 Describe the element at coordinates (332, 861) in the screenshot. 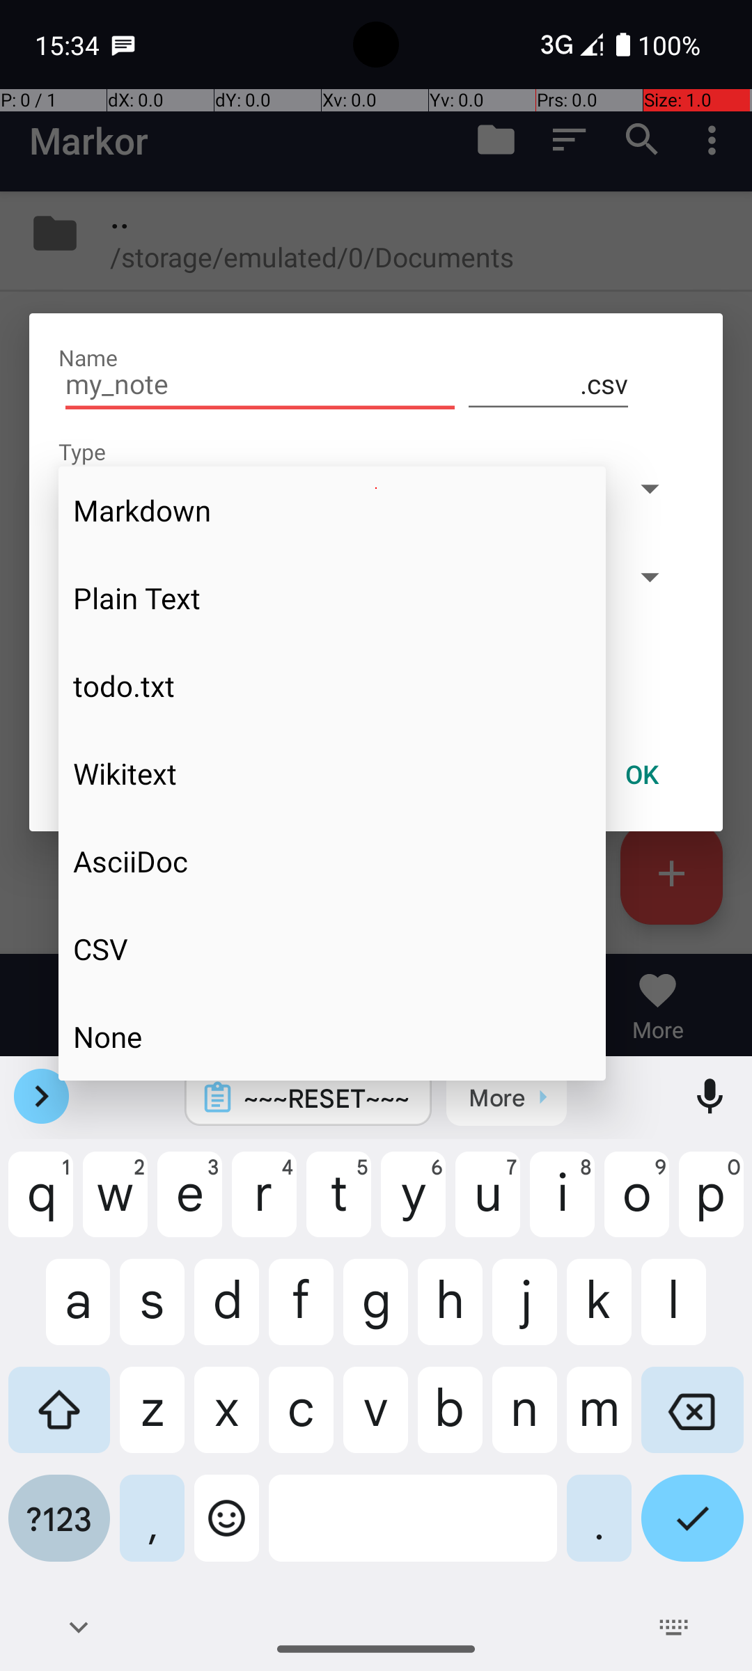

I see `AsciiDoc` at that location.